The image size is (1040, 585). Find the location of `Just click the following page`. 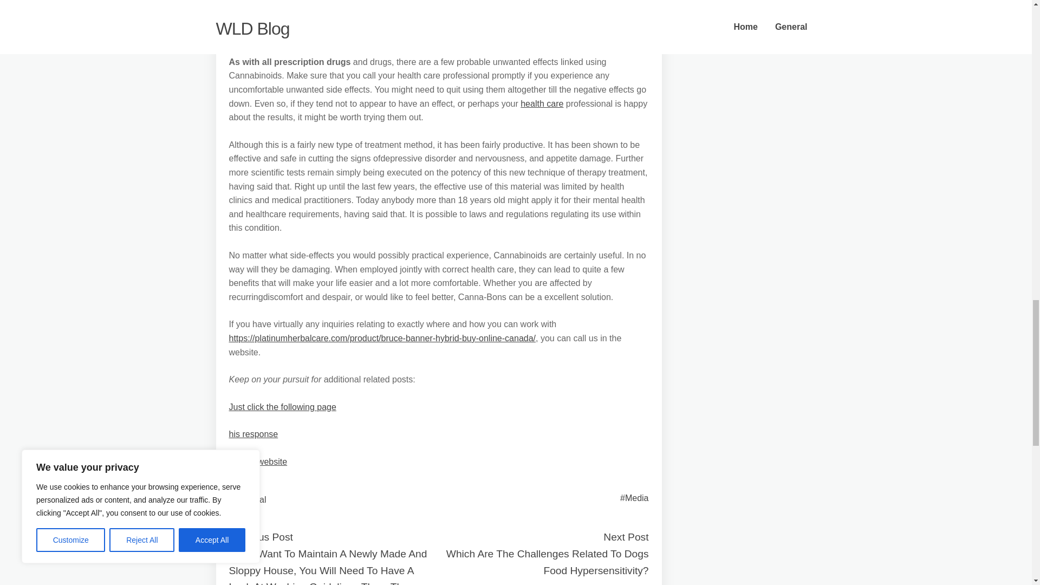

Just click the following page is located at coordinates (282, 407).